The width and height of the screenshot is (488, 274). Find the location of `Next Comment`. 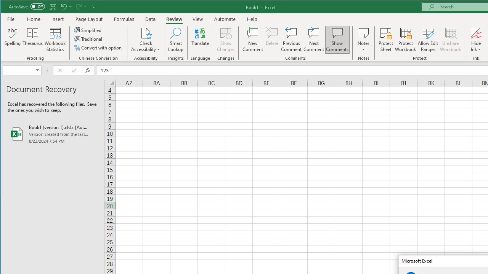

Next Comment is located at coordinates (313, 40).